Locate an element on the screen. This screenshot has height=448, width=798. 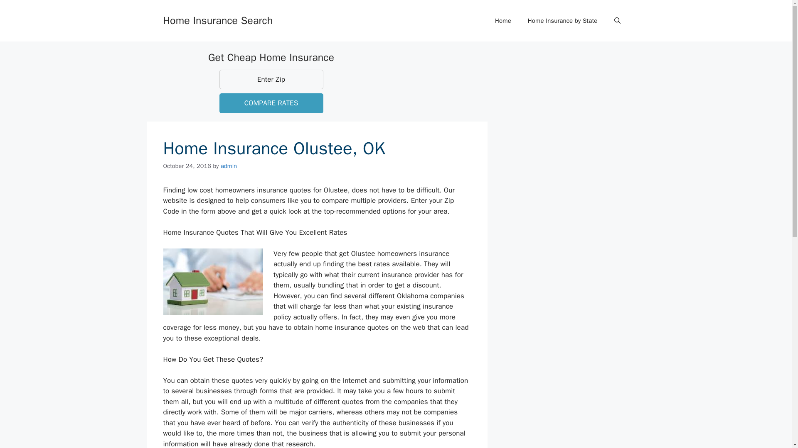
Home is located at coordinates (503, 21).